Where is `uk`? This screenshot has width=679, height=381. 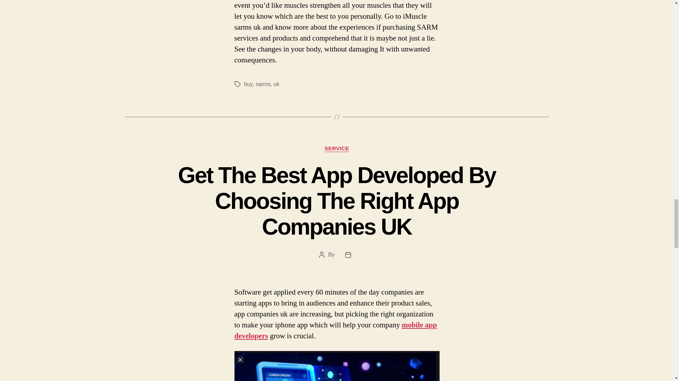 uk is located at coordinates (276, 84).